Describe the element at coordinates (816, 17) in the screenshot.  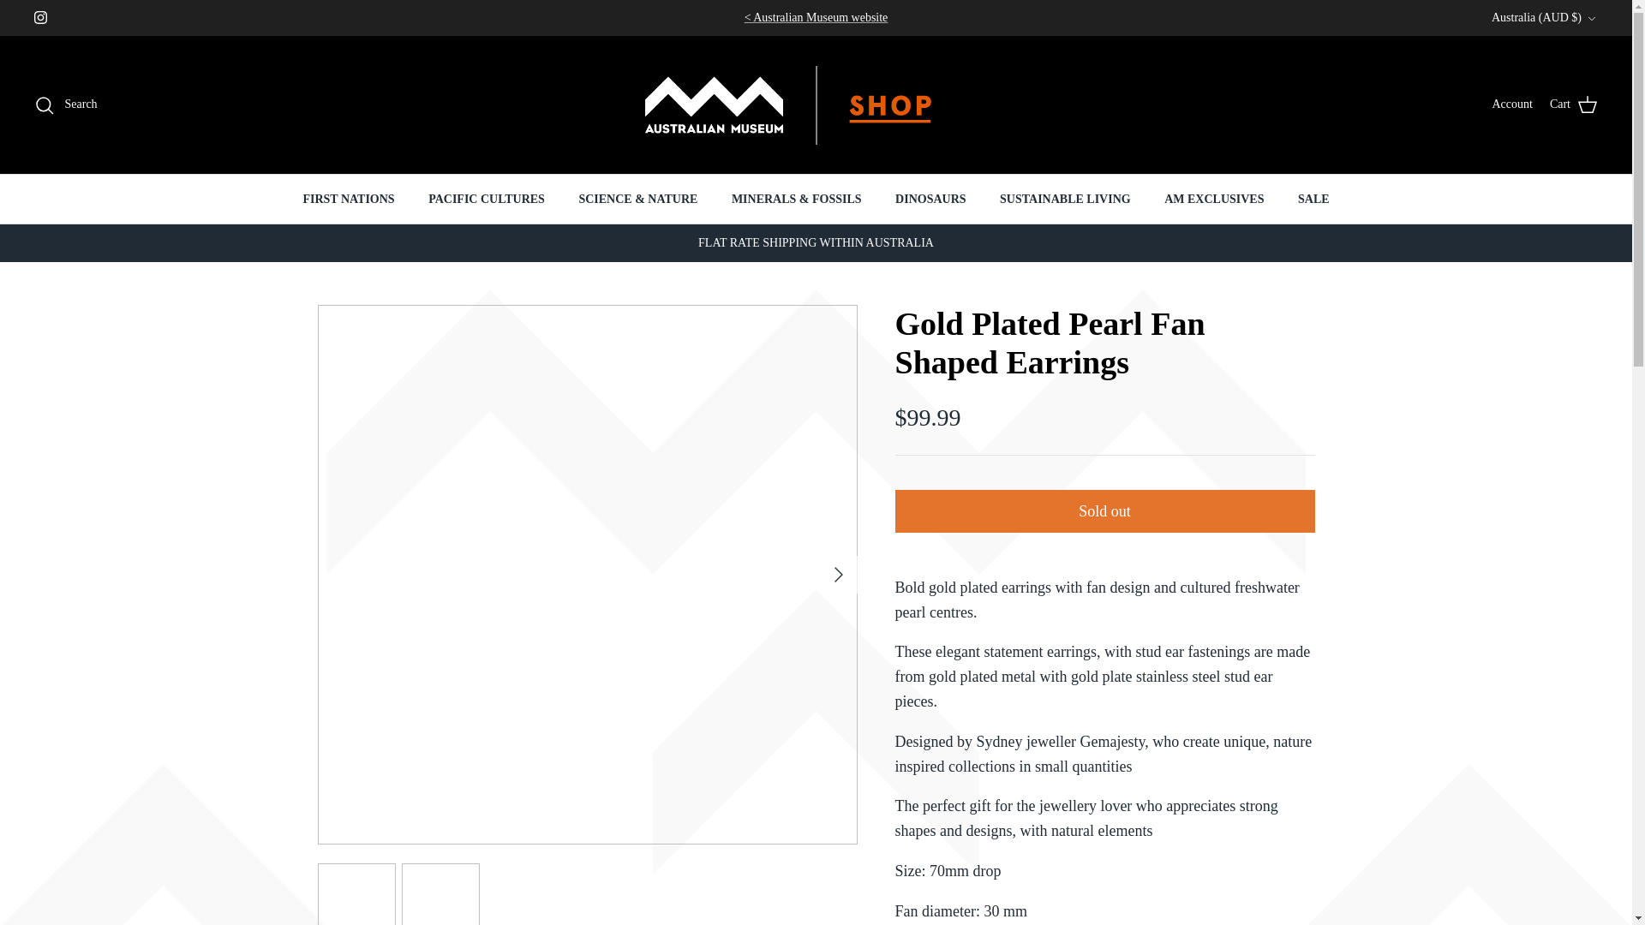
I see `Australian Museum` at that location.